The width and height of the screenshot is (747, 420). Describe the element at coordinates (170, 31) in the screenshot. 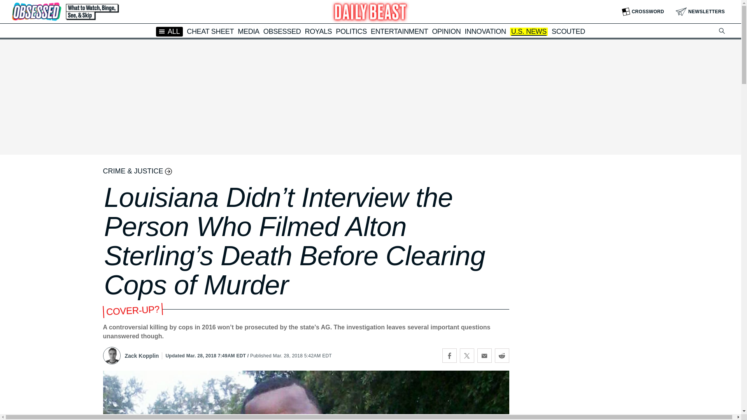

I see `ALL` at that location.